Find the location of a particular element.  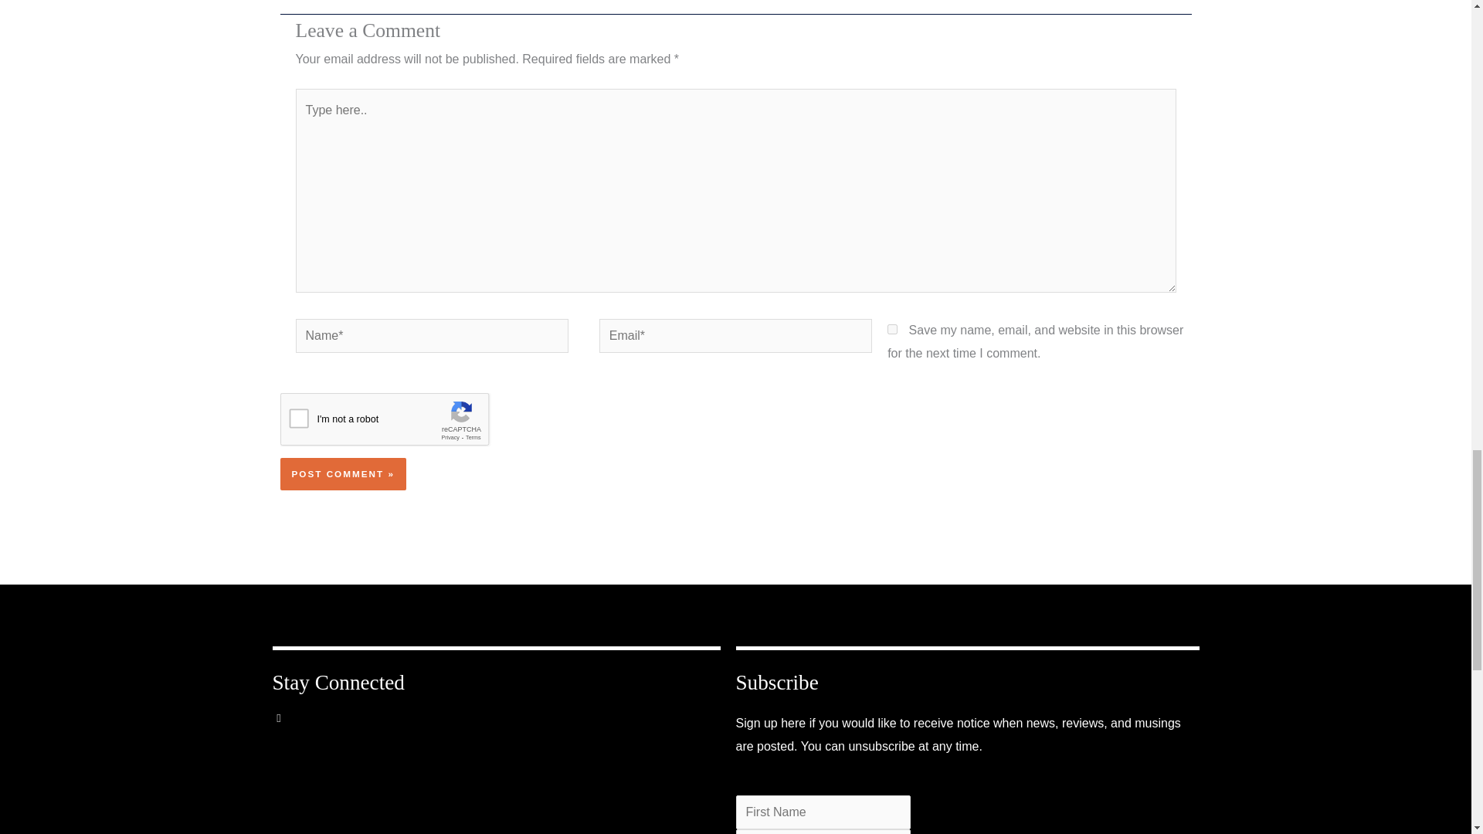

Facebook-f is located at coordinates (289, 729).